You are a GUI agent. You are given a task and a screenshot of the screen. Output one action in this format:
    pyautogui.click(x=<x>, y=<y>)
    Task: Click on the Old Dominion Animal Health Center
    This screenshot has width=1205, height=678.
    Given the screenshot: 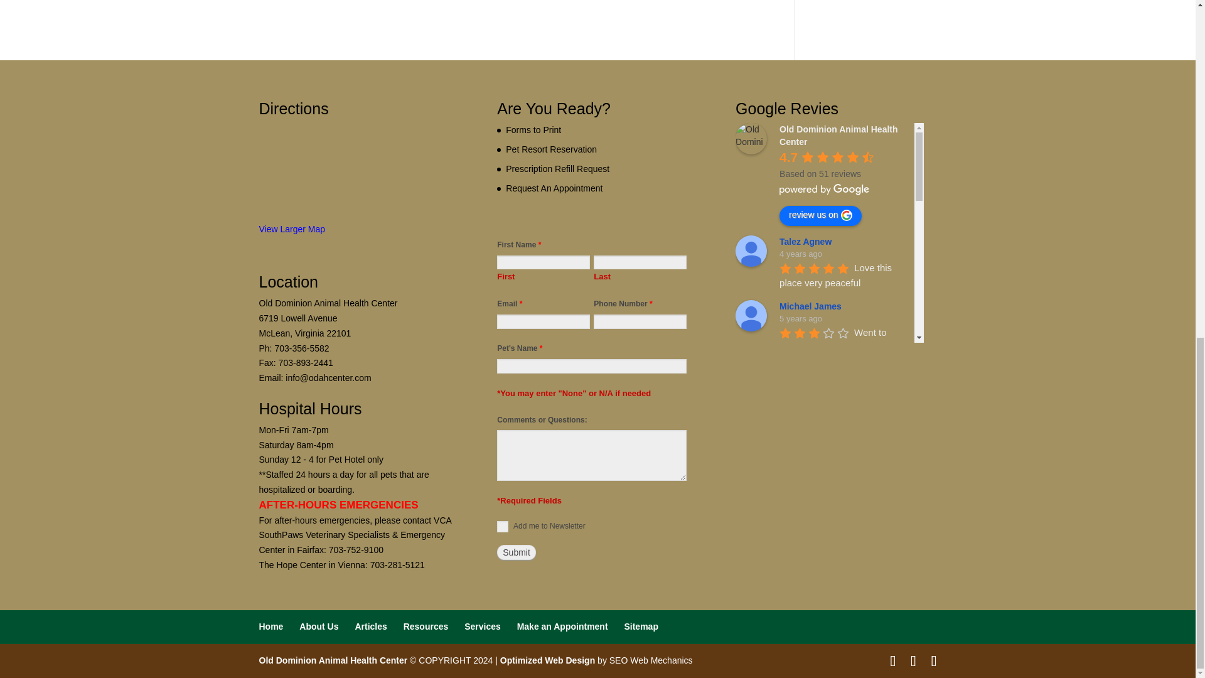 What is the action you would take?
    pyautogui.click(x=751, y=138)
    